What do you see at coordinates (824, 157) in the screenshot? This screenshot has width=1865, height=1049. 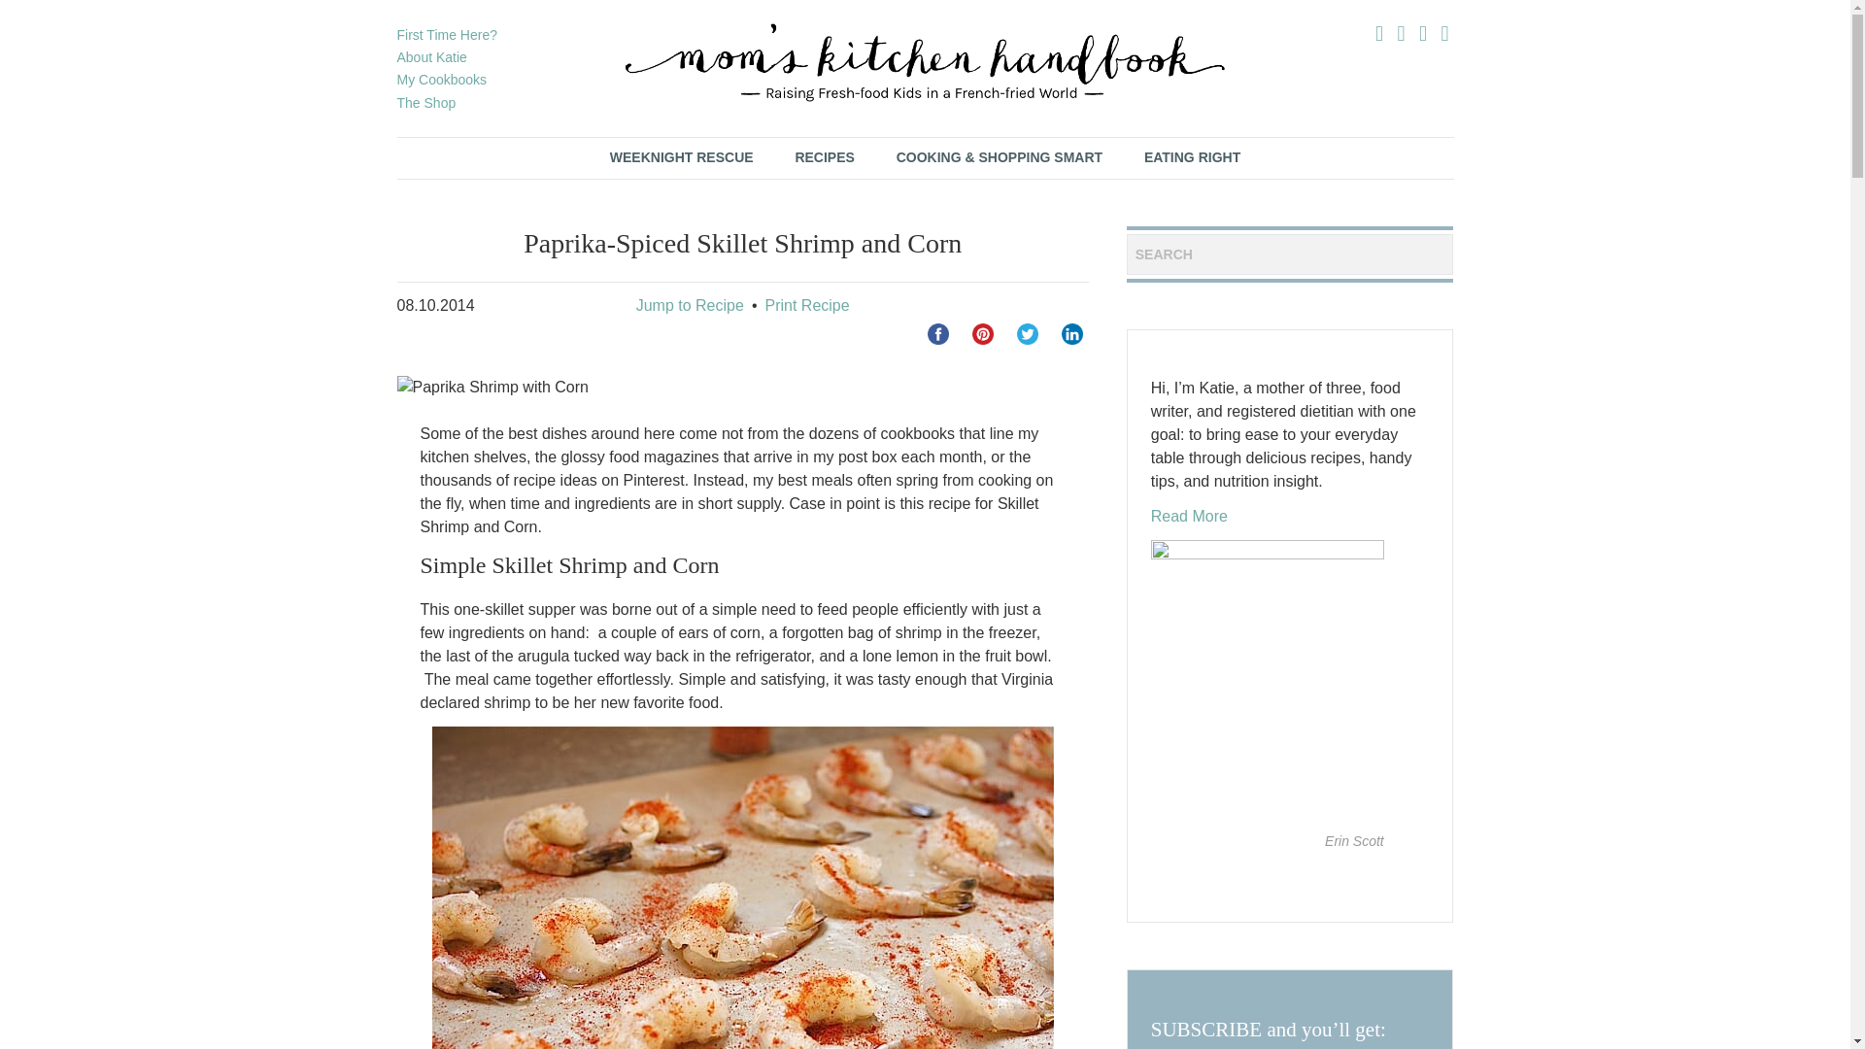 I see `RECIPES` at bounding box center [824, 157].